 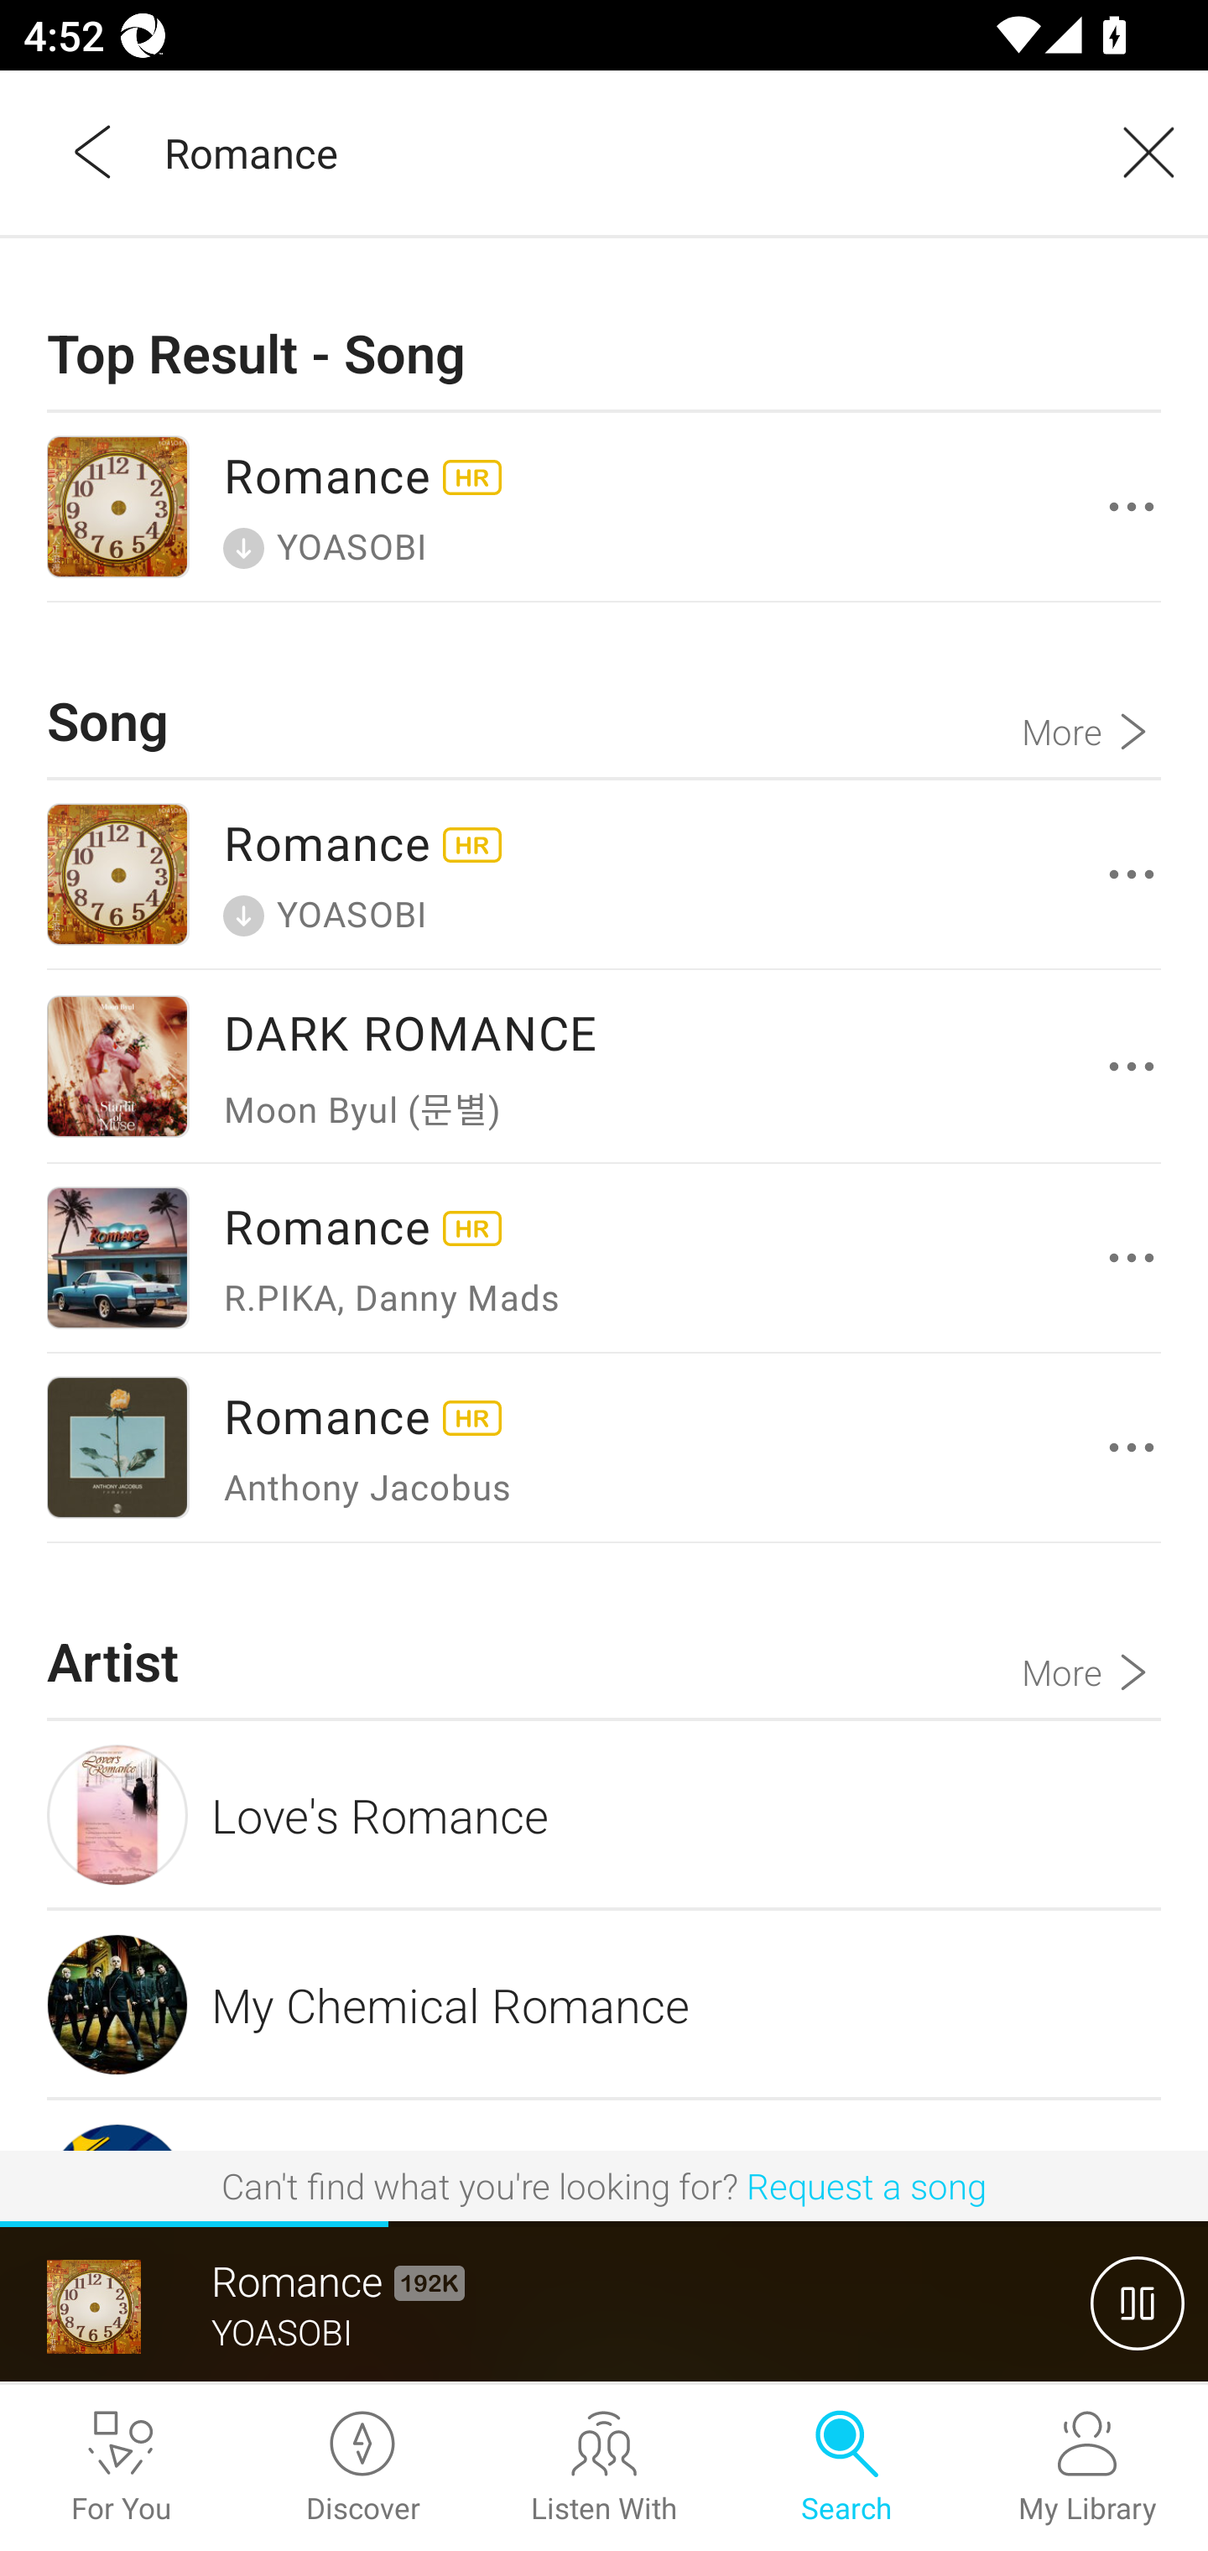 What do you see at coordinates (604, 2468) in the screenshot?
I see `Listen With` at bounding box center [604, 2468].